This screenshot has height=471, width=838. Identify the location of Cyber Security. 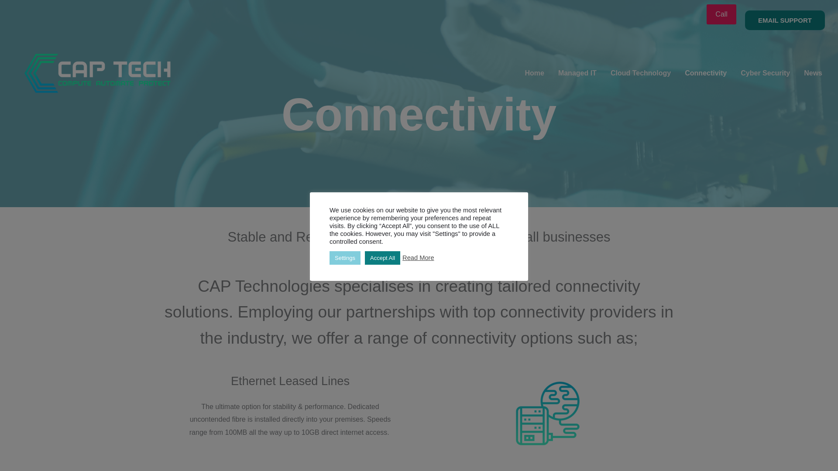
(765, 73).